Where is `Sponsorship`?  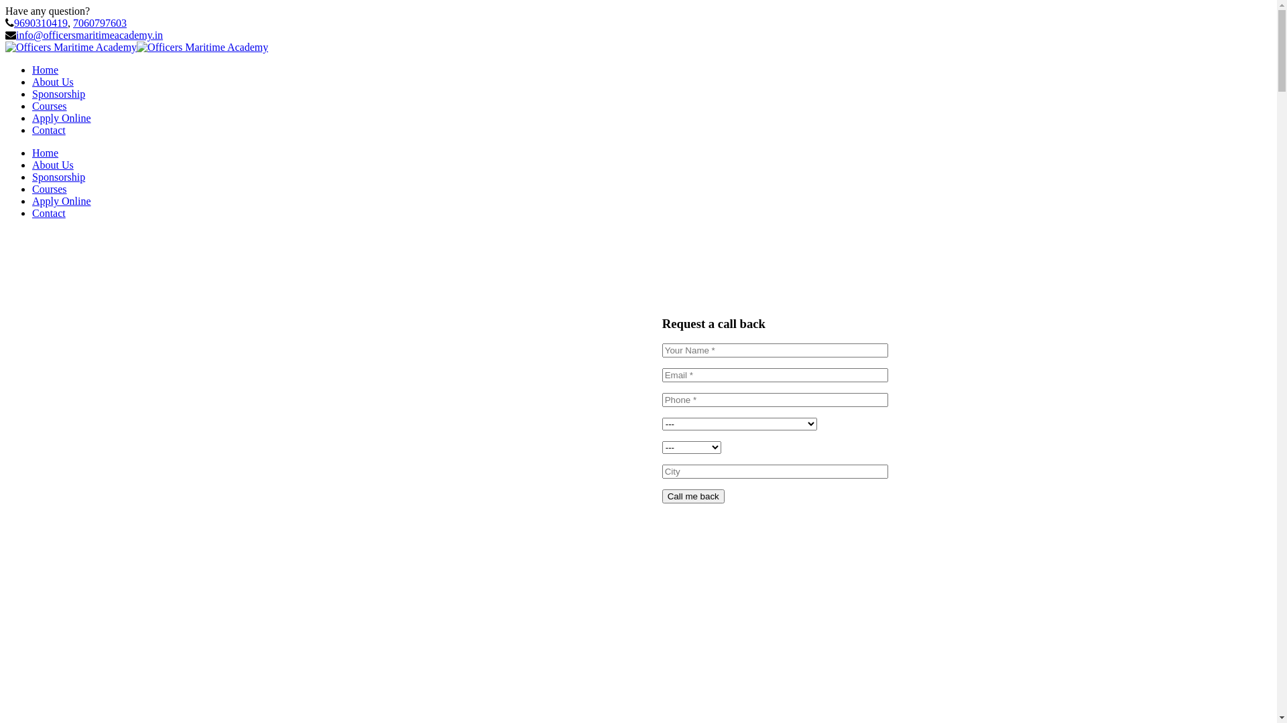 Sponsorship is located at coordinates (59, 177).